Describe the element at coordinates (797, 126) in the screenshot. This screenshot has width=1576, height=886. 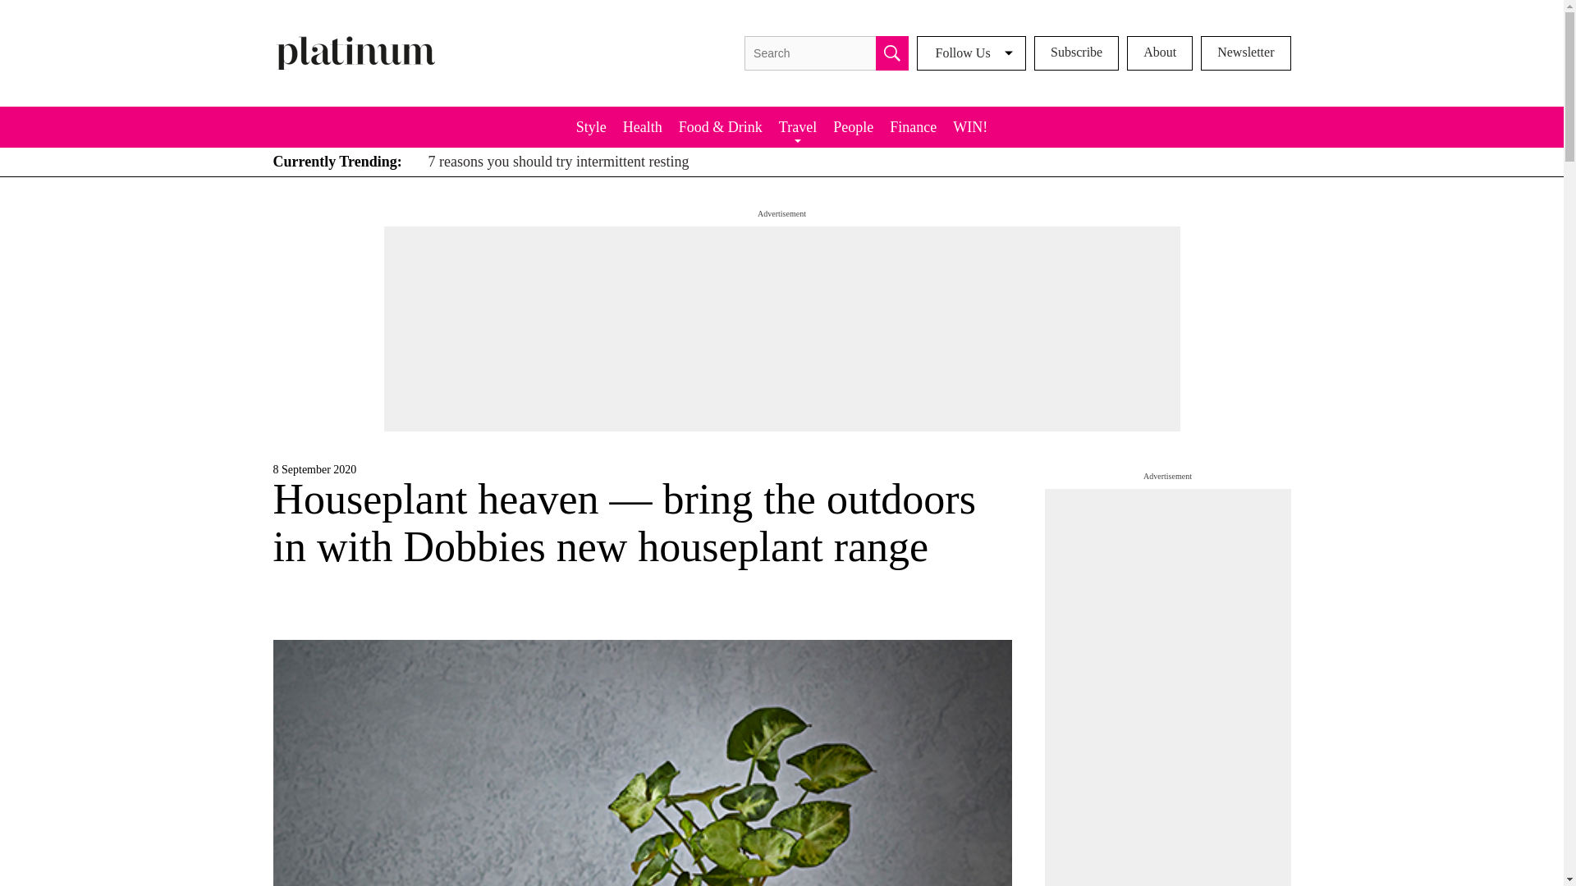
I see `Travel` at that location.